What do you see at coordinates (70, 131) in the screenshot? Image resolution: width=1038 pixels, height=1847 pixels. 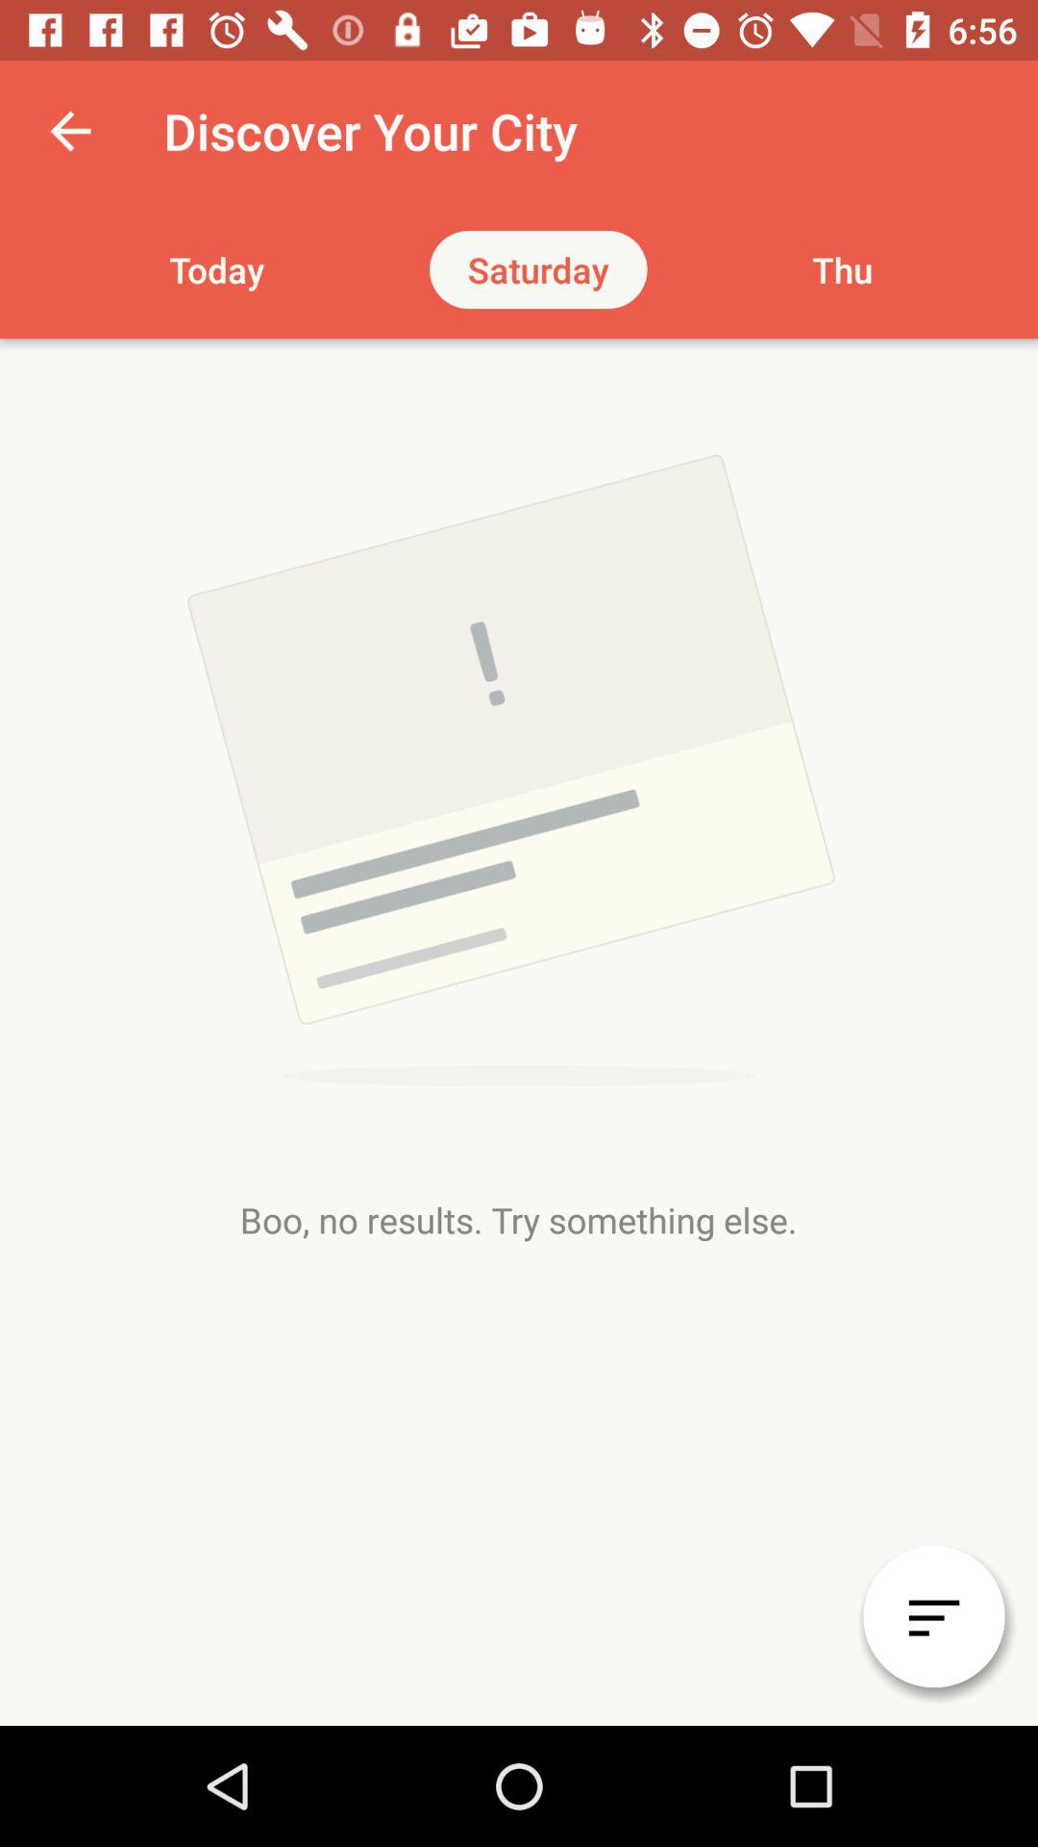 I see `turn on icon to the left of the  discover your city app` at bounding box center [70, 131].